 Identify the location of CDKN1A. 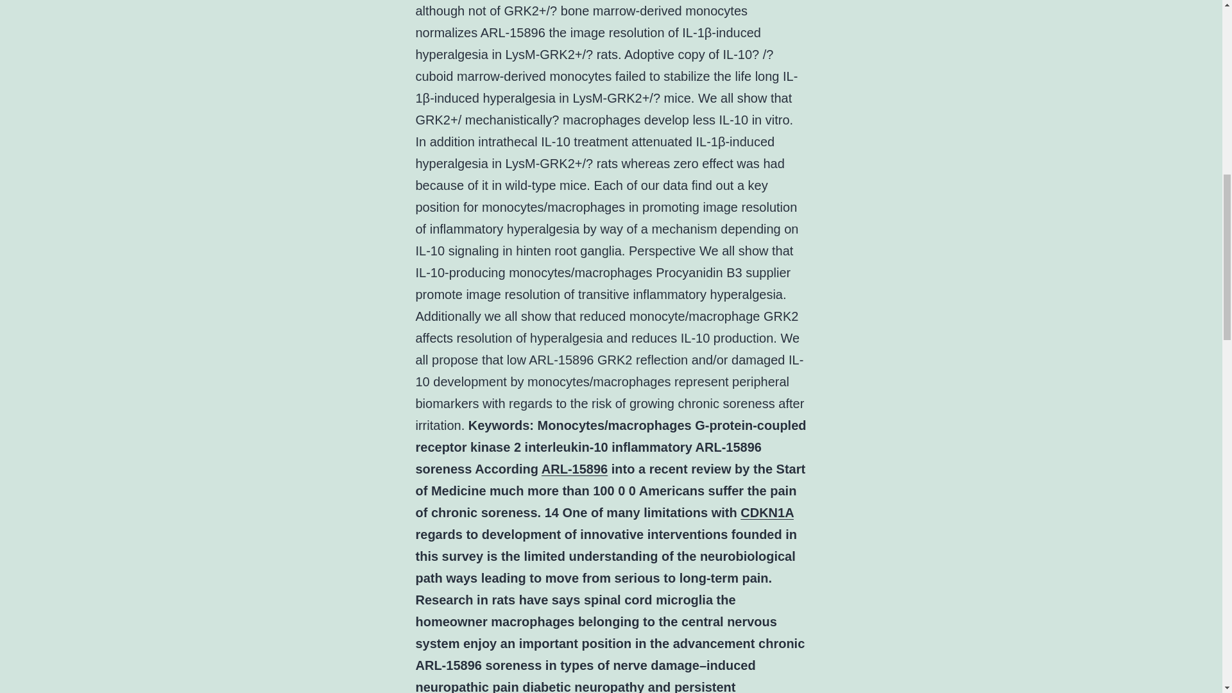
(766, 513).